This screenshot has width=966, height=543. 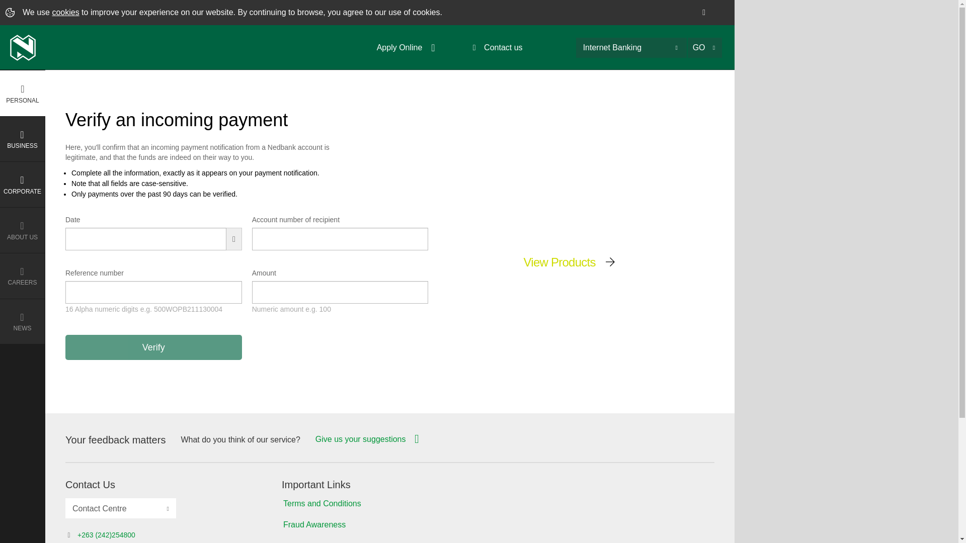 What do you see at coordinates (23, 94) in the screenshot?
I see `PERSONAL` at bounding box center [23, 94].